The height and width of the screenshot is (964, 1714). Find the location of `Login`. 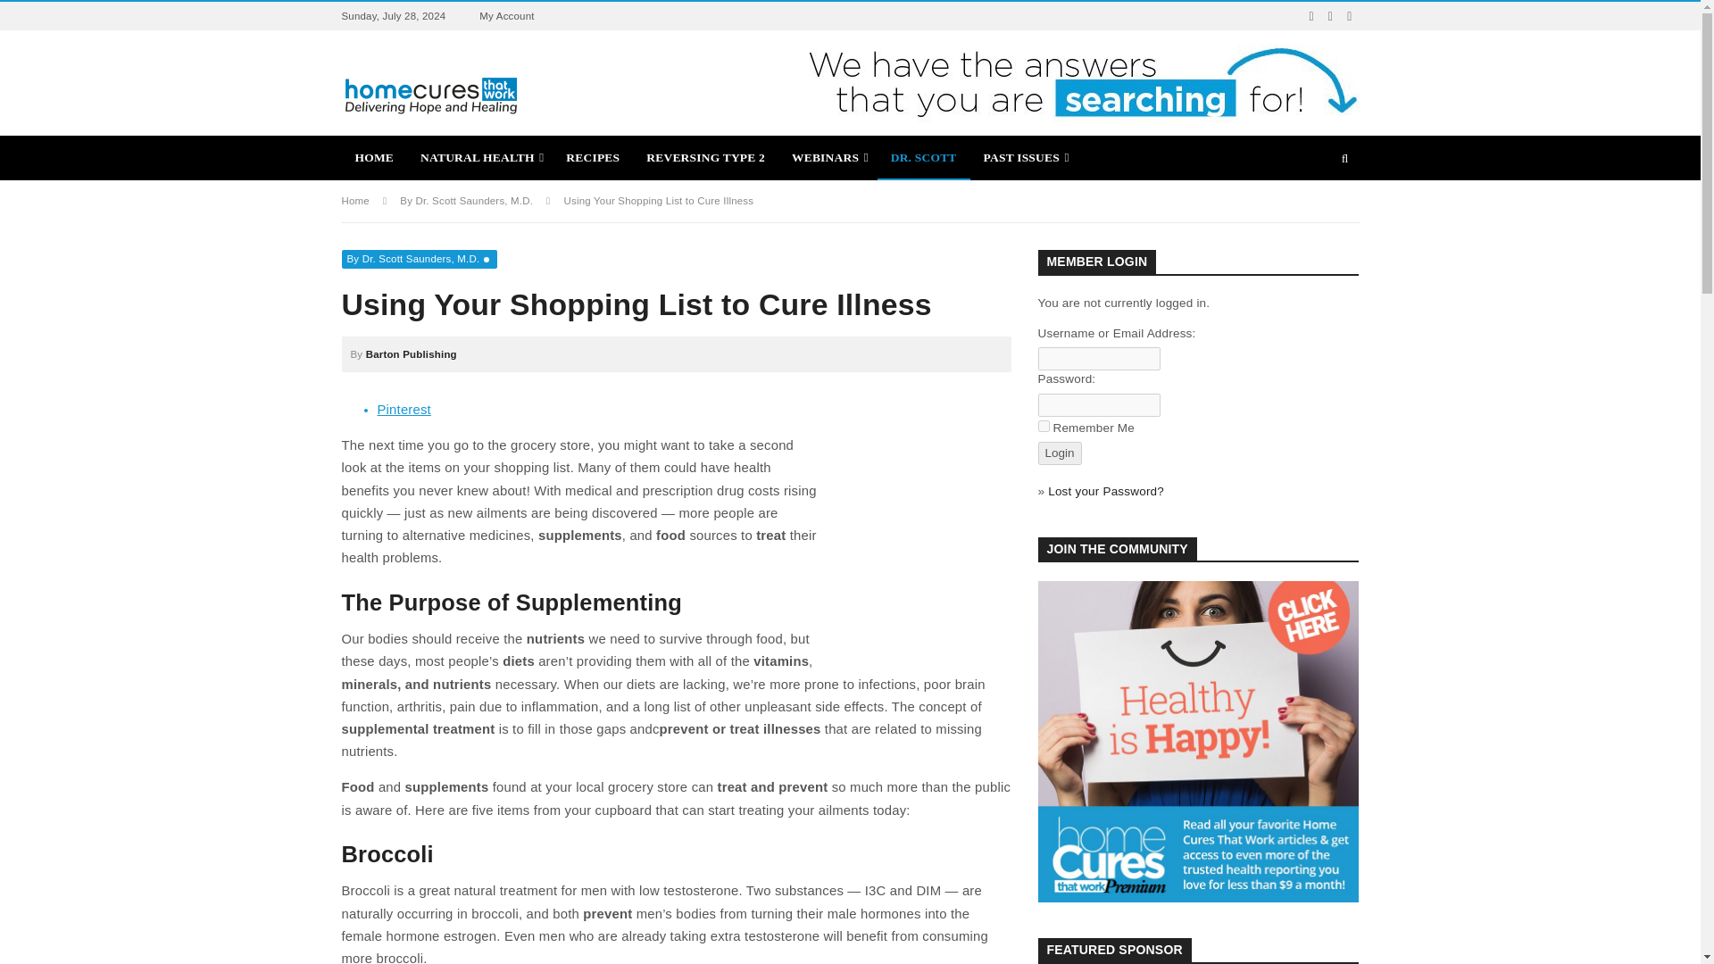

Login is located at coordinates (1059, 453).